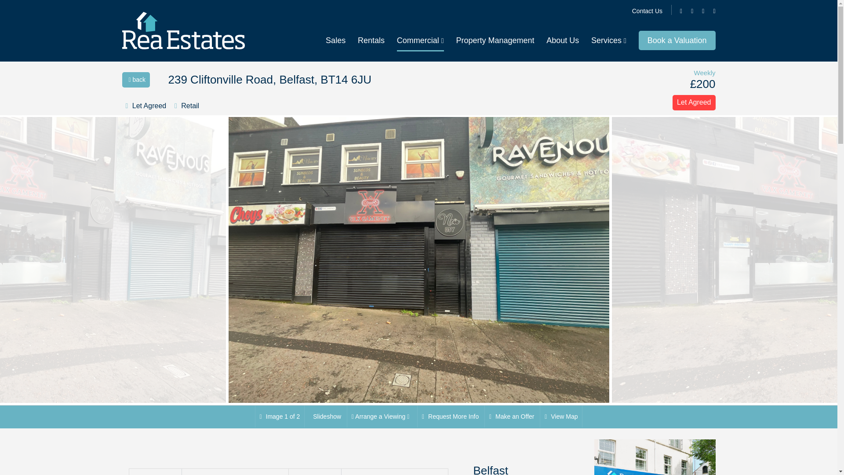 The width and height of the screenshot is (844, 475). Describe the element at coordinates (420, 41) in the screenshot. I see `Commercial` at that location.